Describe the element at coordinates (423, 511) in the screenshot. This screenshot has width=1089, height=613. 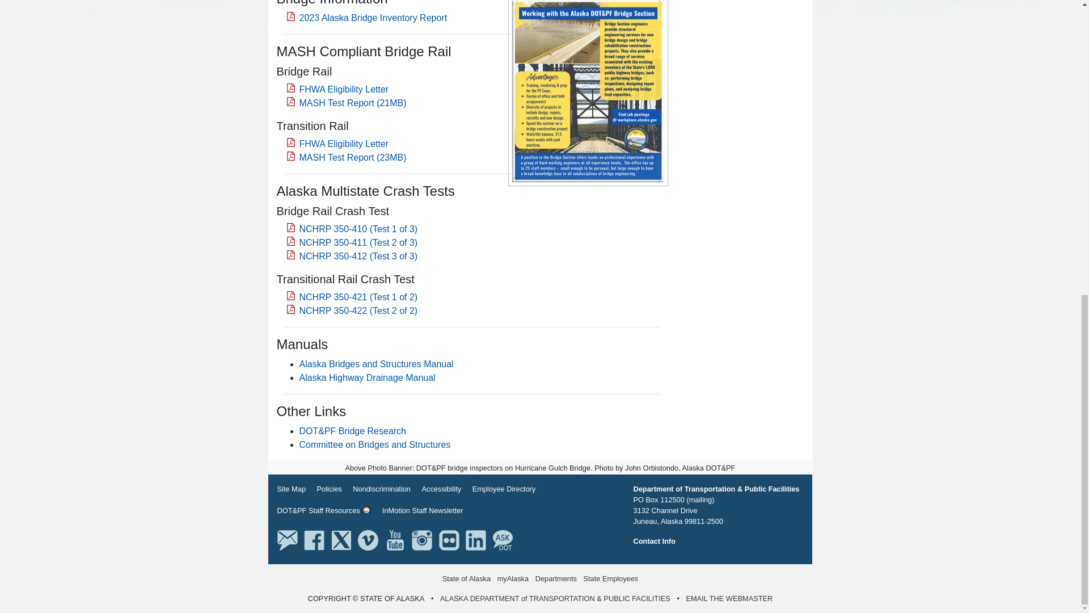
I see `opens in new window` at that location.